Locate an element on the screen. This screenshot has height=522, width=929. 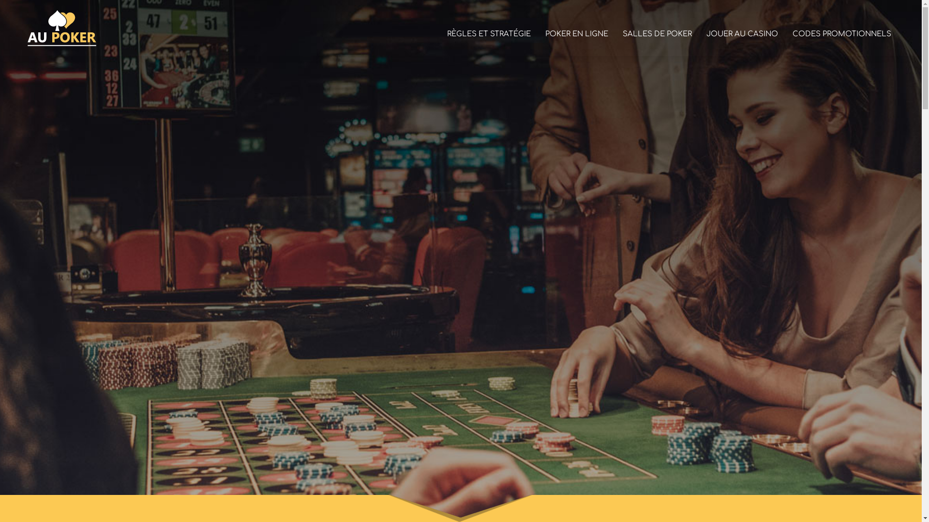
POKER EN LIGNE is located at coordinates (577, 28).